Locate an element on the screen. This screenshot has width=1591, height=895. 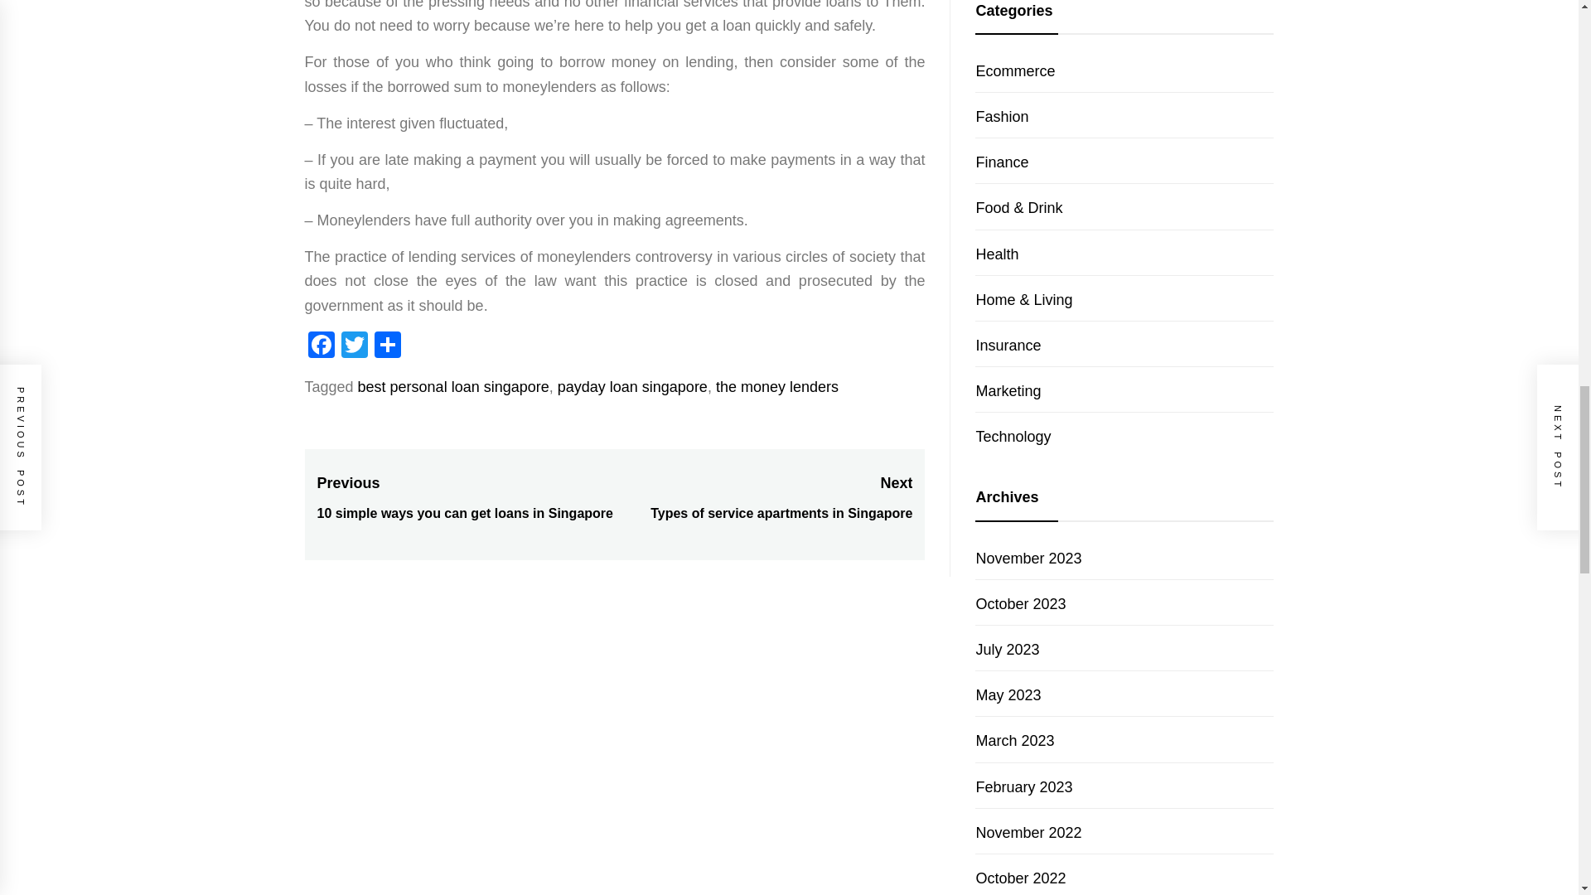
best personal loan singapore is located at coordinates (453, 386).